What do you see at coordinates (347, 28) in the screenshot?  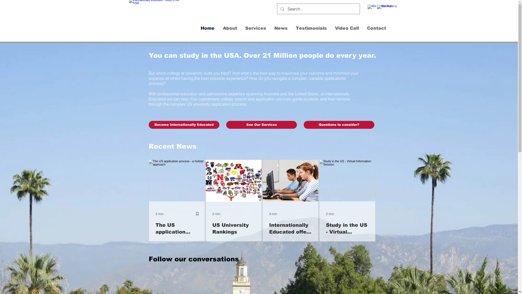 I see `Video Call` at bounding box center [347, 28].